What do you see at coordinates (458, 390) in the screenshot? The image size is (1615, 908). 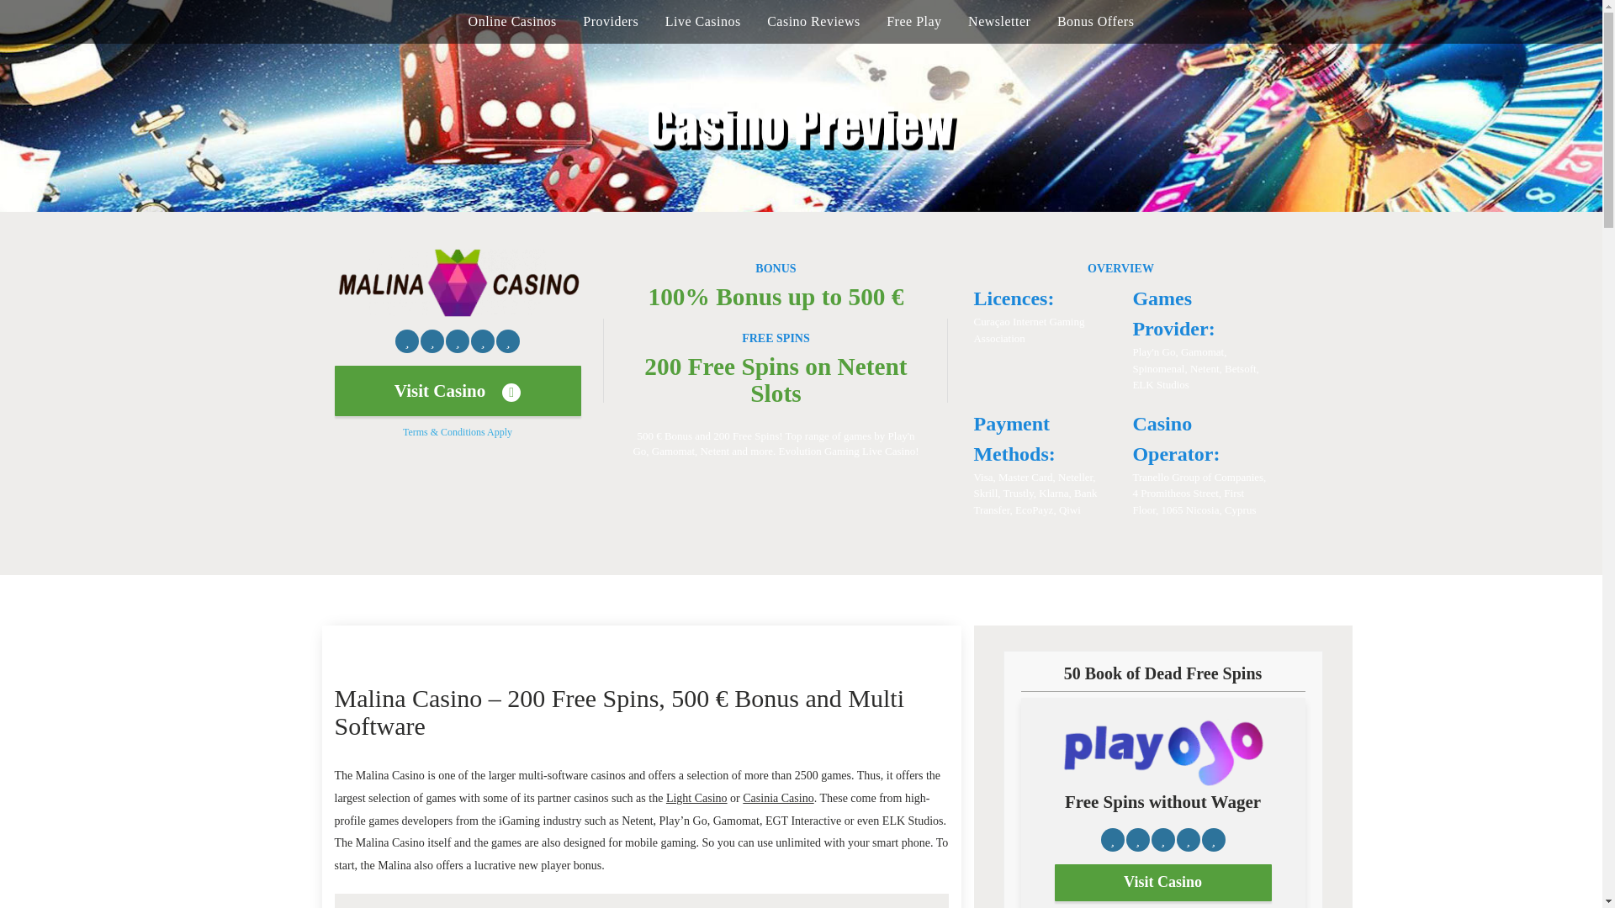 I see `Visit Casino` at bounding box center [458, 390].